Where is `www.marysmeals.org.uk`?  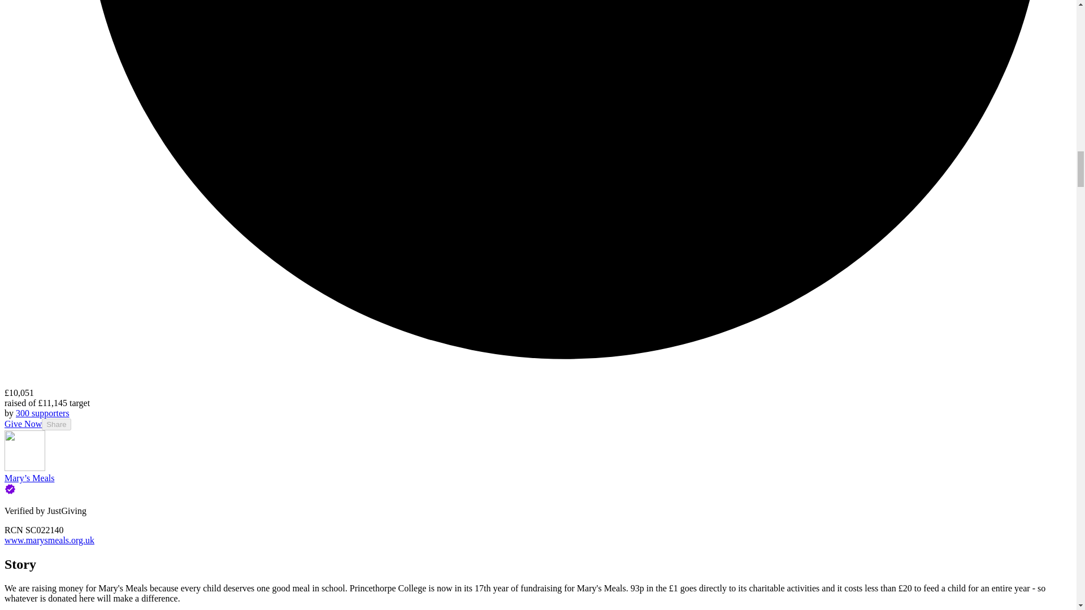 www.marysmeals.org.uk is located at coordinates (49, 540).